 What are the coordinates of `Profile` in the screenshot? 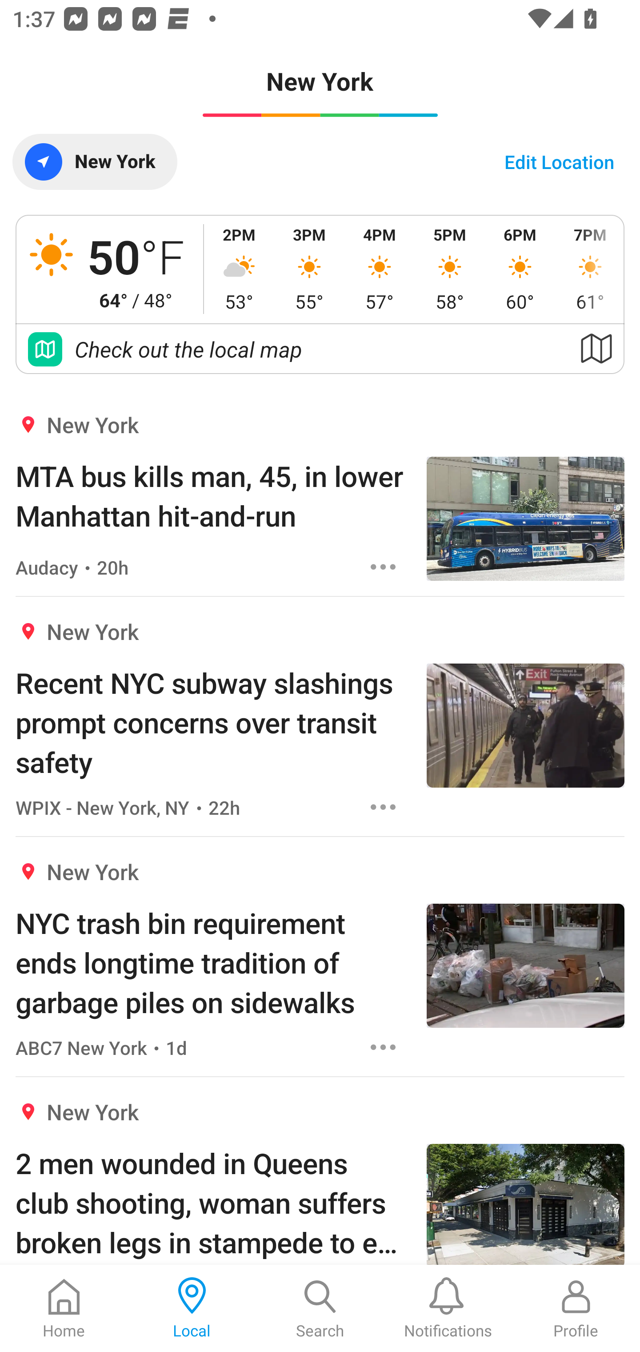 It's located at (576, 1308).